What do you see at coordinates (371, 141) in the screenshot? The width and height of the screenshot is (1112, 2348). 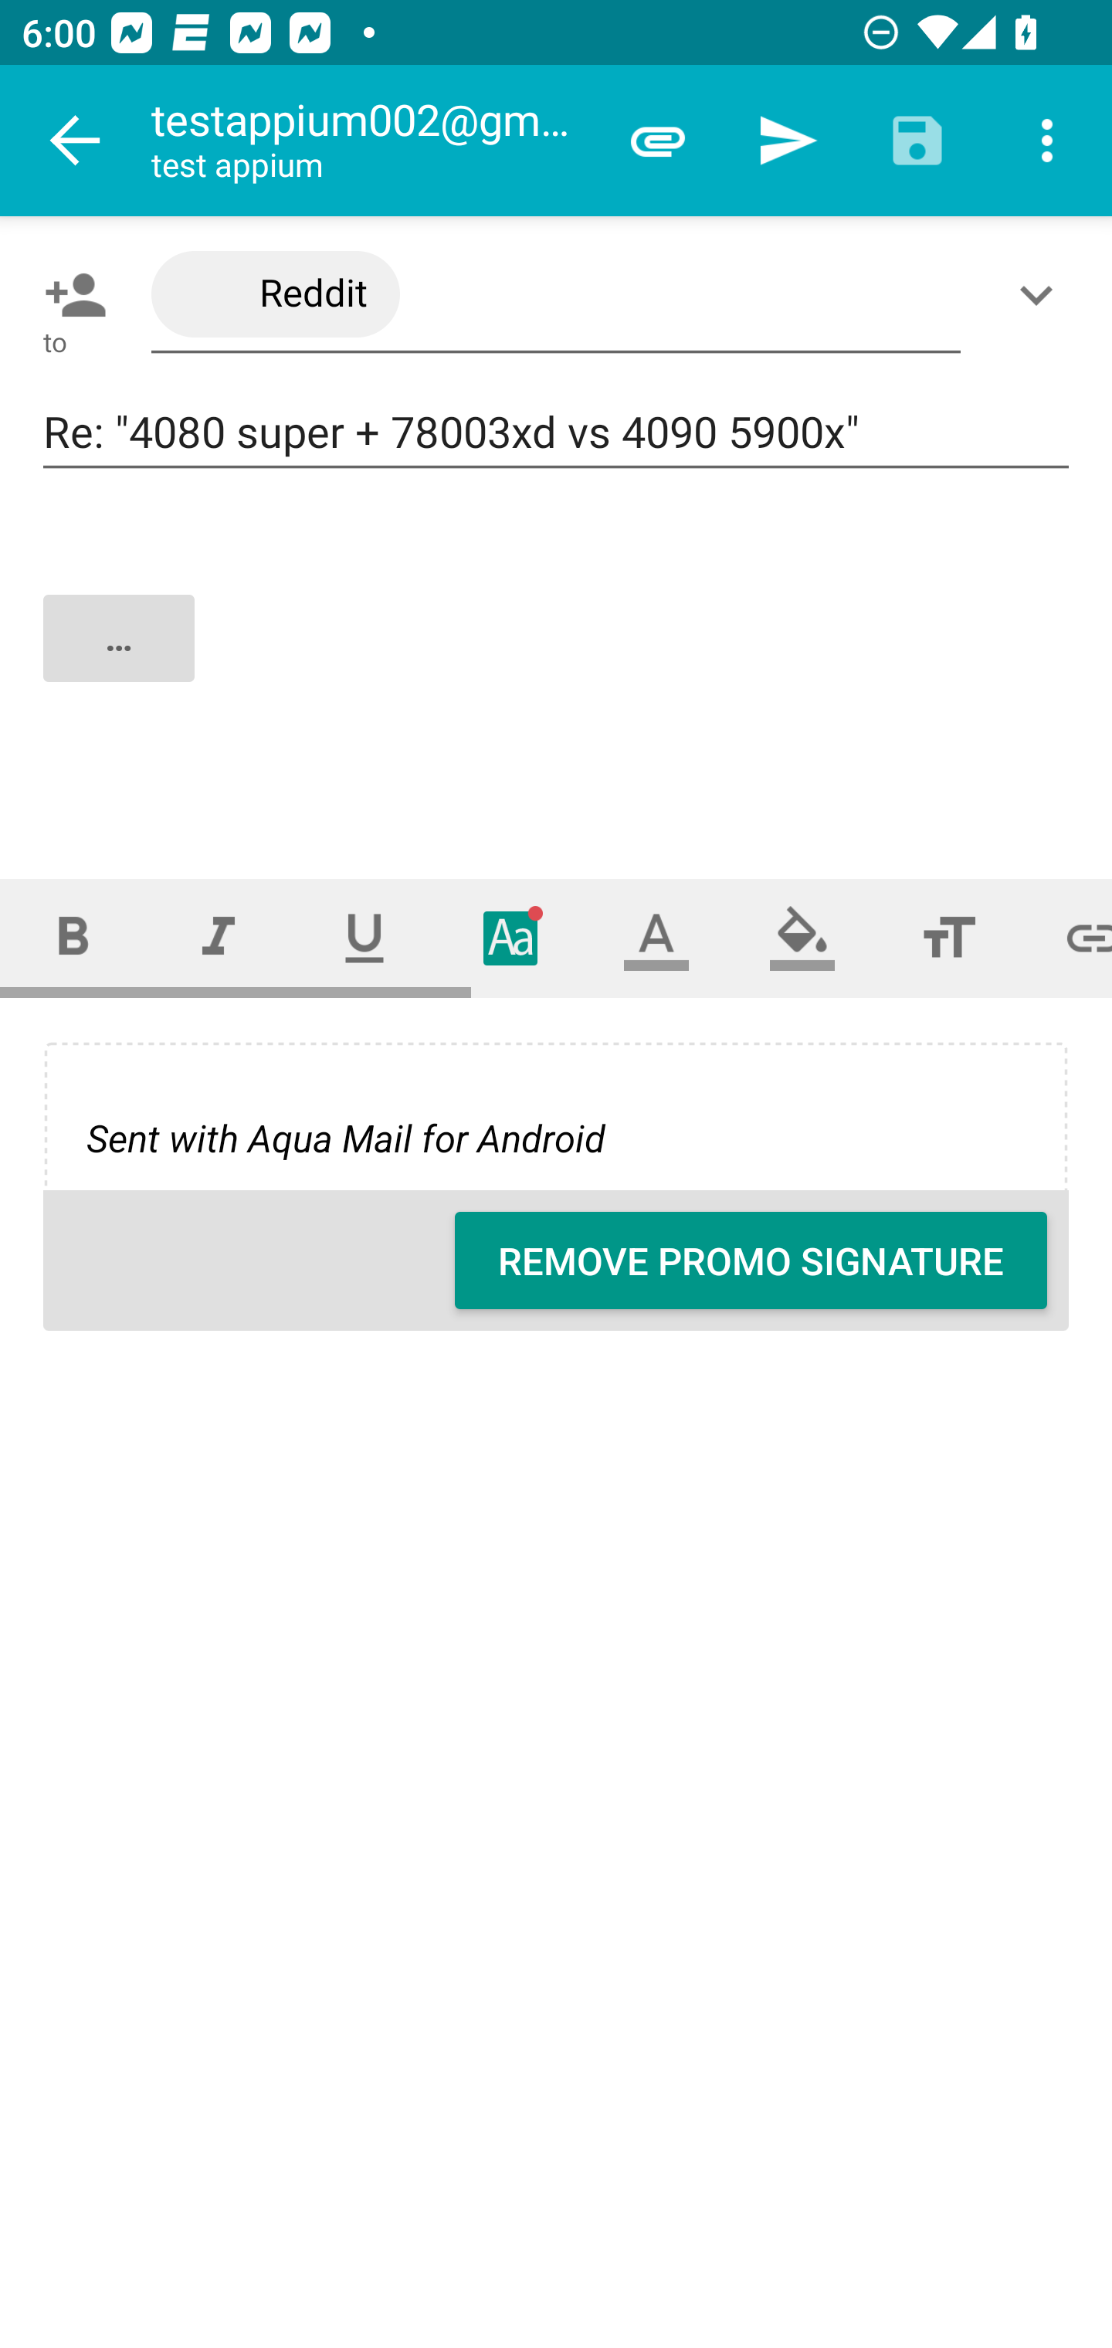 I see `testappium002@gmail.com test appium` at bounding box center [371, 141].